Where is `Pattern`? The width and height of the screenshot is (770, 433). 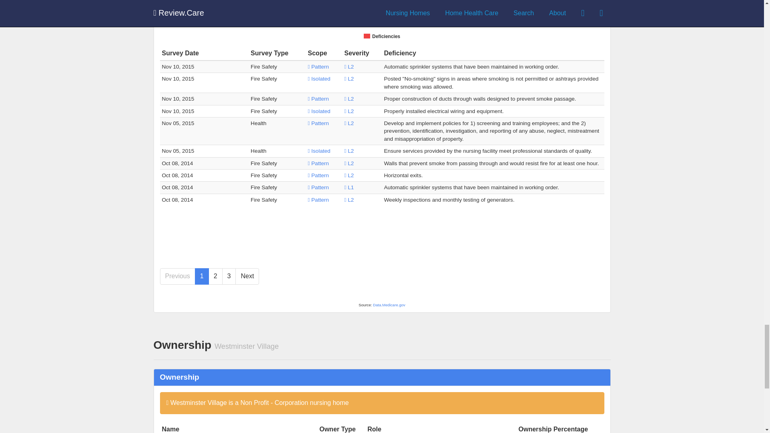
Pattern is located at coordinates (318, 175).